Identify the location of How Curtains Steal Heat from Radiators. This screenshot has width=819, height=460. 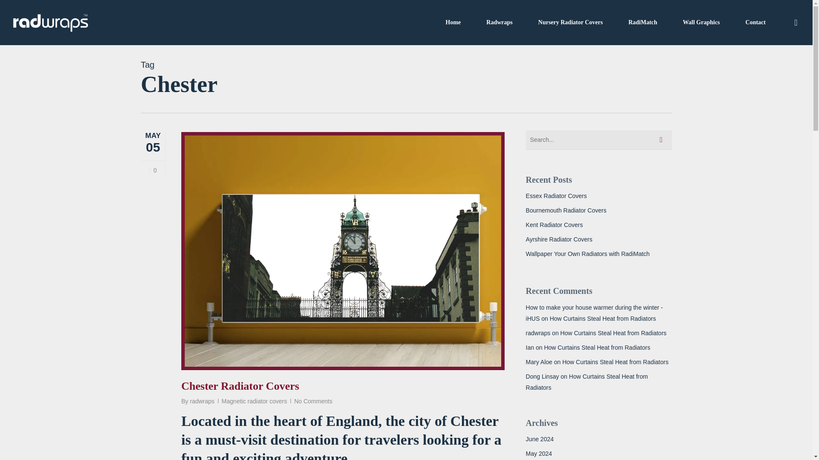
(602, 319).